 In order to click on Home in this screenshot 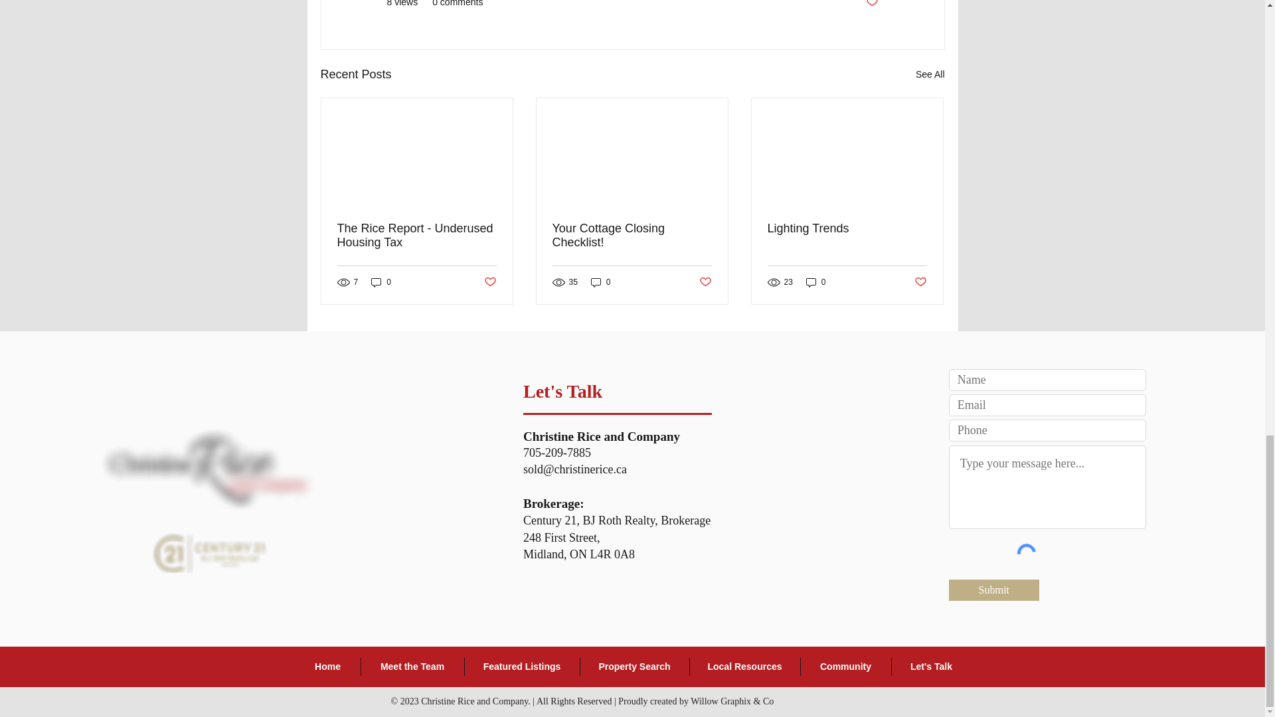, I will do `click(327, 667)`.